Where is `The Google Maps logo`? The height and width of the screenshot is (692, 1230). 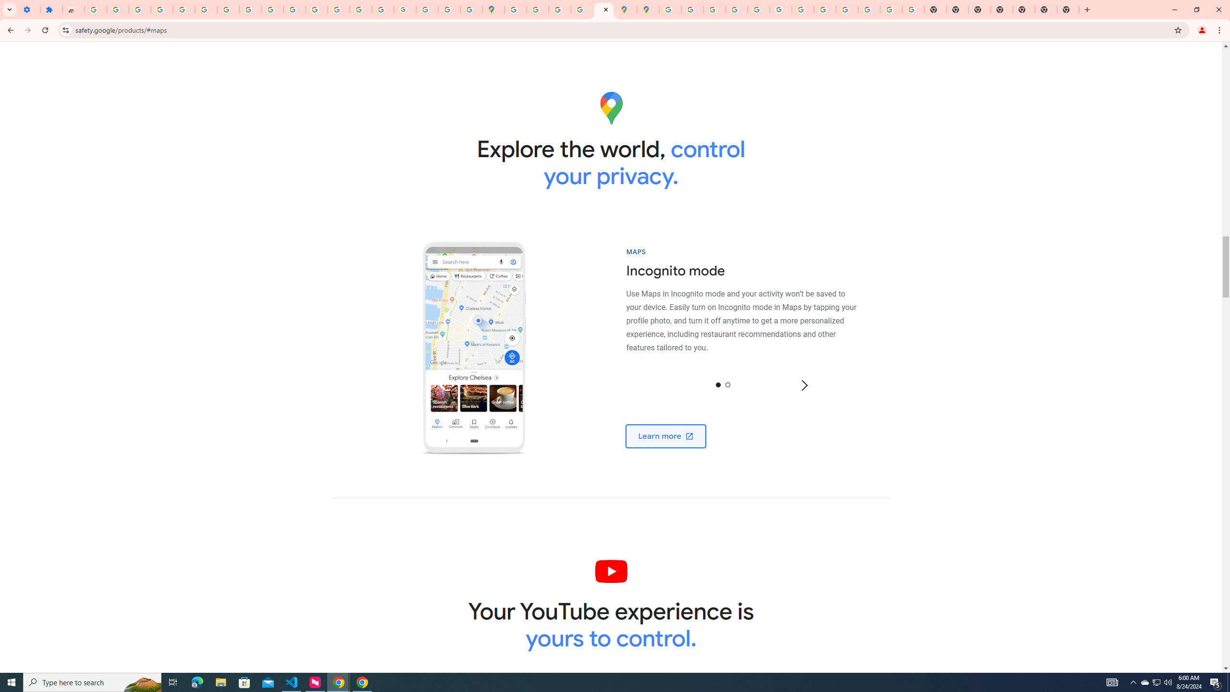 The Google Maps logo is located at coordinates (611, 108).